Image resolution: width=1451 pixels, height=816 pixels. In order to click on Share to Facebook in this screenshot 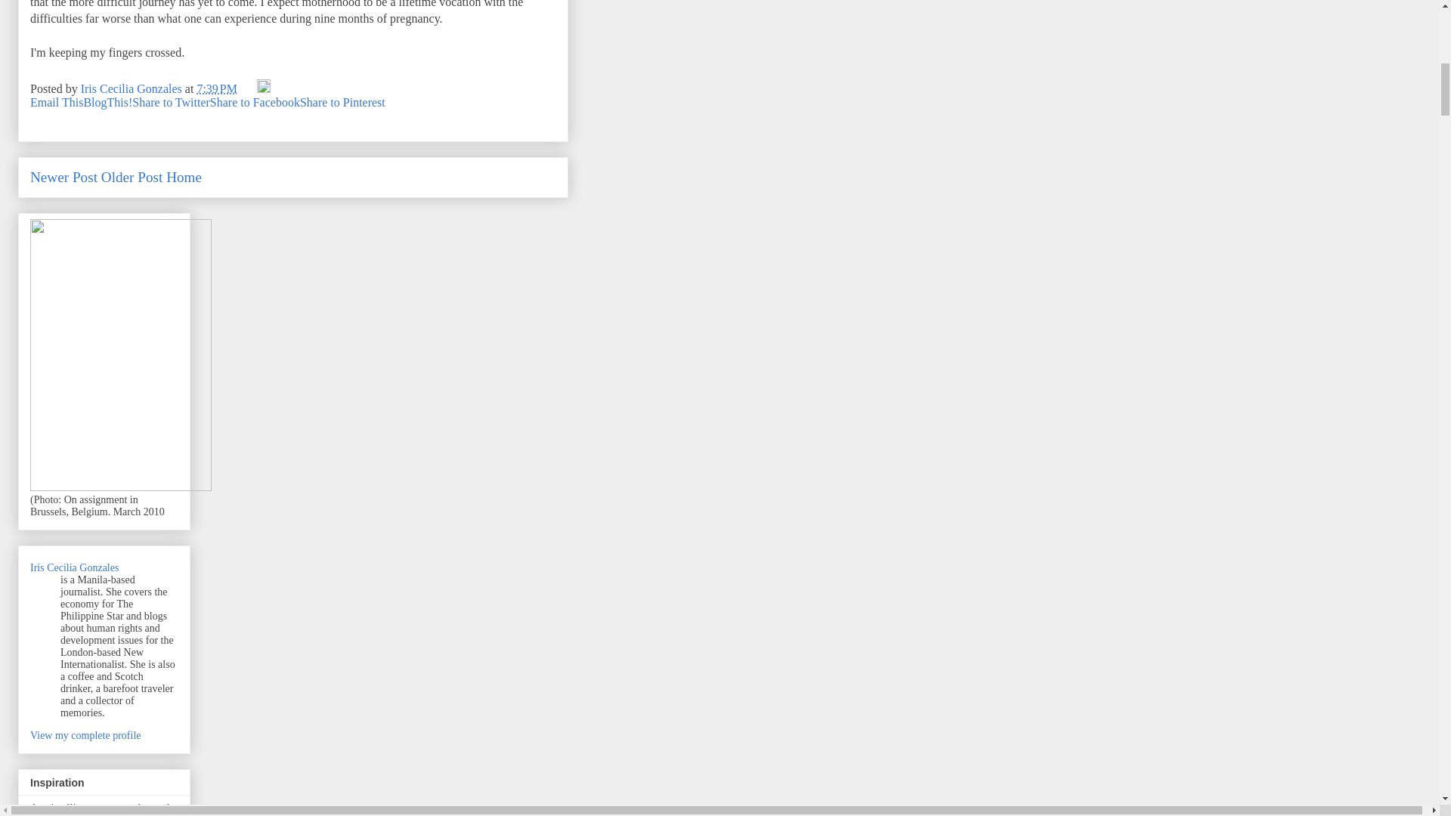, I will do `click(255, 102)`.